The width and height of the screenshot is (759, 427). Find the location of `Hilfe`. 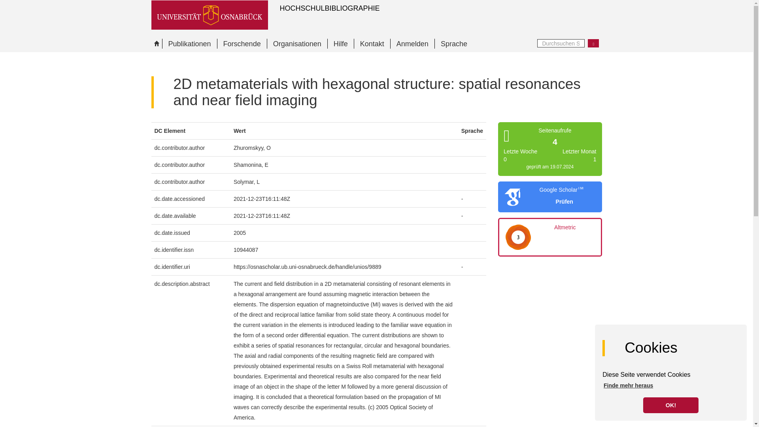

Hilfe is located at coordinates (340, 43).